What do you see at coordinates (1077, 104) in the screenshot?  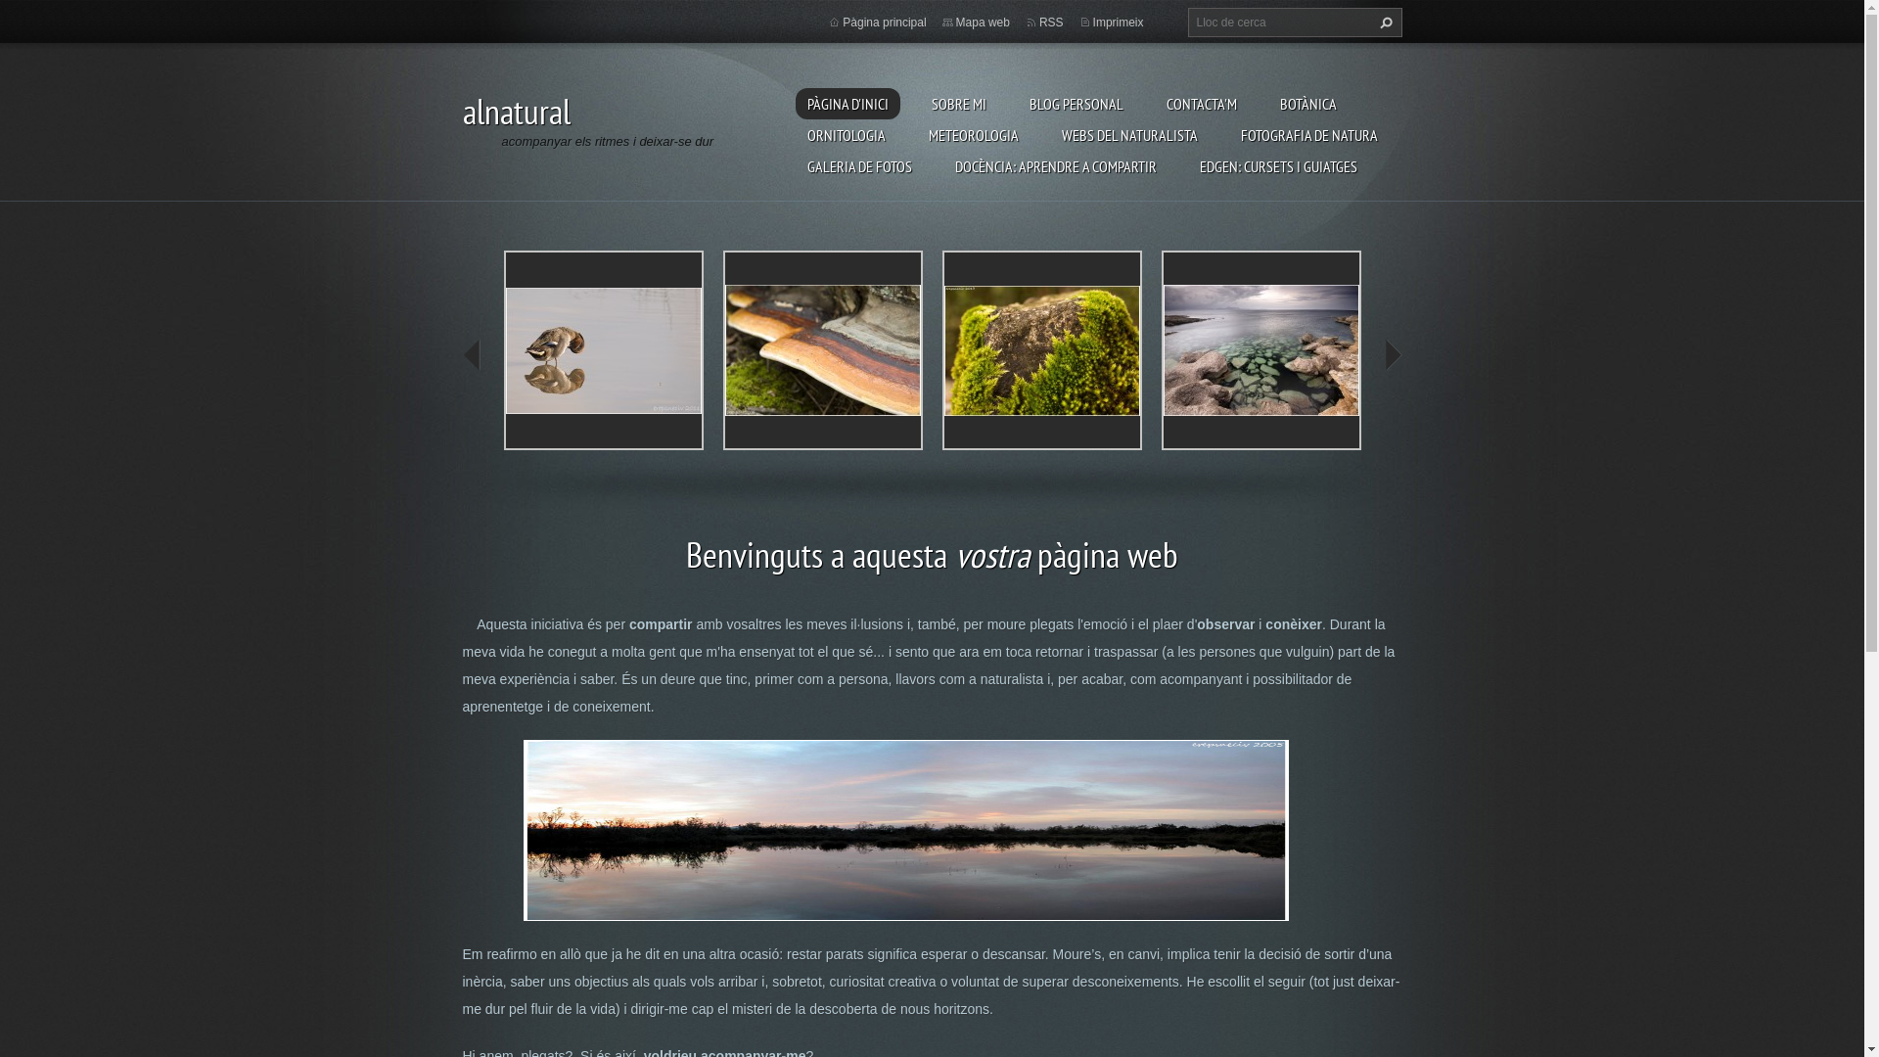 I see `BLOG PERSONAL` at bounding box center [1077, 104].